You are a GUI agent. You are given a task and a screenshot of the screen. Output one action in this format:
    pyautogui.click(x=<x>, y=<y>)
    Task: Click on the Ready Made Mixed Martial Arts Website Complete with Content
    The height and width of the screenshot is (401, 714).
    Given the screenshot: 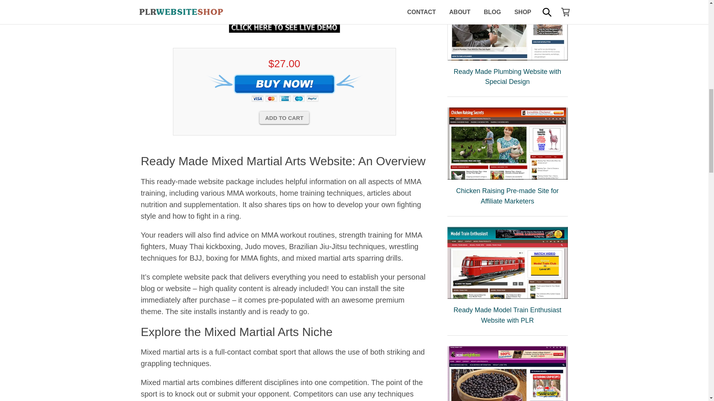 What is the action you would take?
    pyautogui.click(x=284, y=8)
    